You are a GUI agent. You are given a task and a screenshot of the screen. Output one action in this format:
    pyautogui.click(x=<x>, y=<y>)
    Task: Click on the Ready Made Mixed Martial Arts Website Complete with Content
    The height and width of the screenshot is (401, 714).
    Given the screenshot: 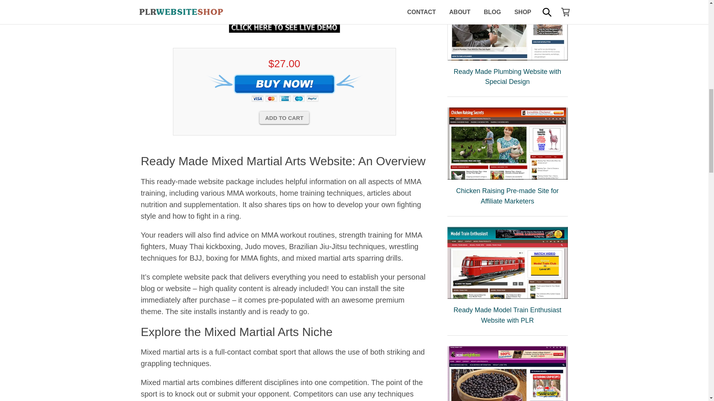 What is the action you would take?
    pyautogui.click(x=284, y=8)
    